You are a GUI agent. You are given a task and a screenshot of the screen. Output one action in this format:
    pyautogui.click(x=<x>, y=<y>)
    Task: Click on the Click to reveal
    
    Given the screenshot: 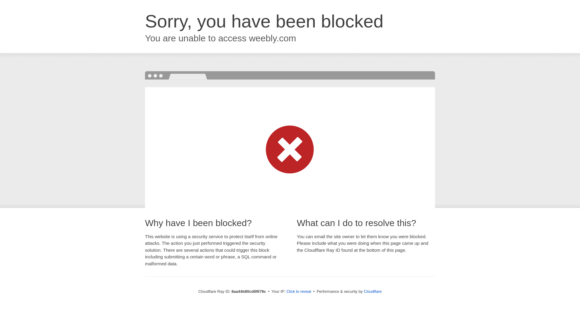 What is the action you would take?
    pyautogui.click(x=298, y=292)
    